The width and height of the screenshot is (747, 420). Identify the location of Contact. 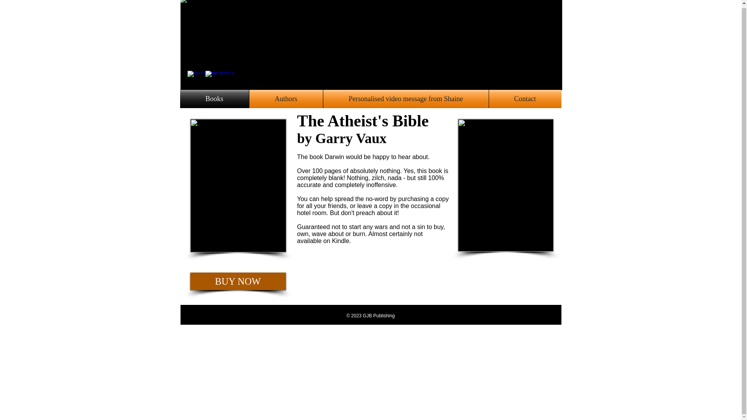
(524, 99).